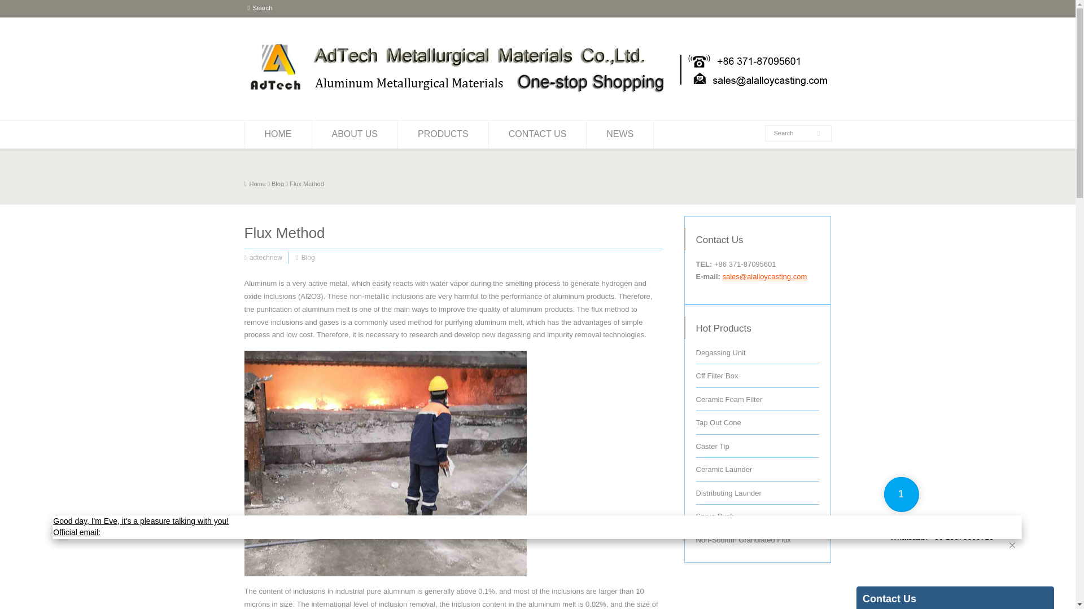 The width and height of the screenshot is (1084, 609). I want to click on View all posts in Blog, so click(278, 183).